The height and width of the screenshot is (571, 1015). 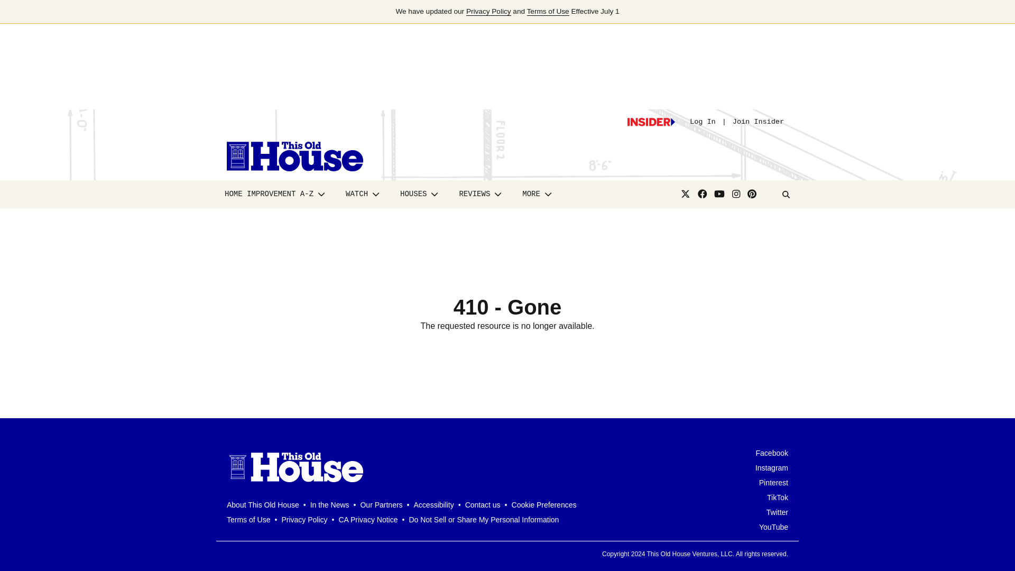 What do you see at coordinates (488, 12) in the screenshot?
I see `Privacy Policy` at bounding box center [488, 12].